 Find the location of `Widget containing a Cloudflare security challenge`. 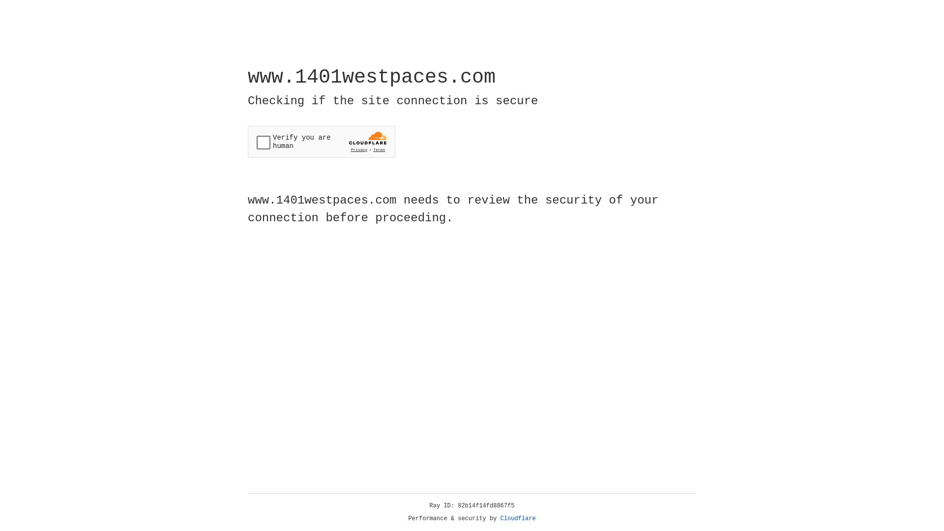

Widget containing a Cloudflare security challenge is located at coordinates (322, 142).